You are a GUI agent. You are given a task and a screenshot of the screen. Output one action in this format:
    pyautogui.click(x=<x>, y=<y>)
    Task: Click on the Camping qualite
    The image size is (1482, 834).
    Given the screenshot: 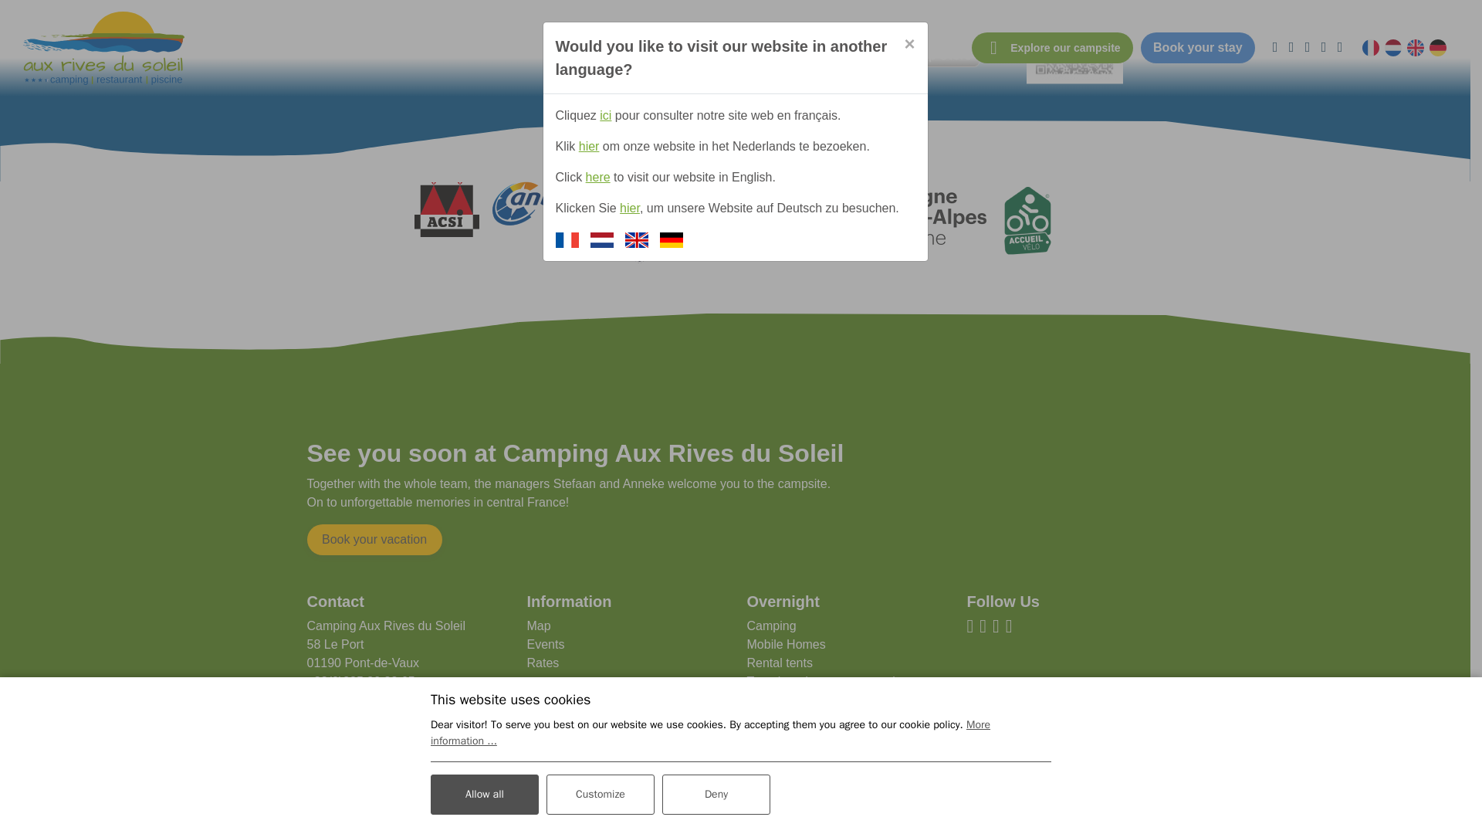 What is the action you would take?
    pyautogui.click(x=641, y=221)
    